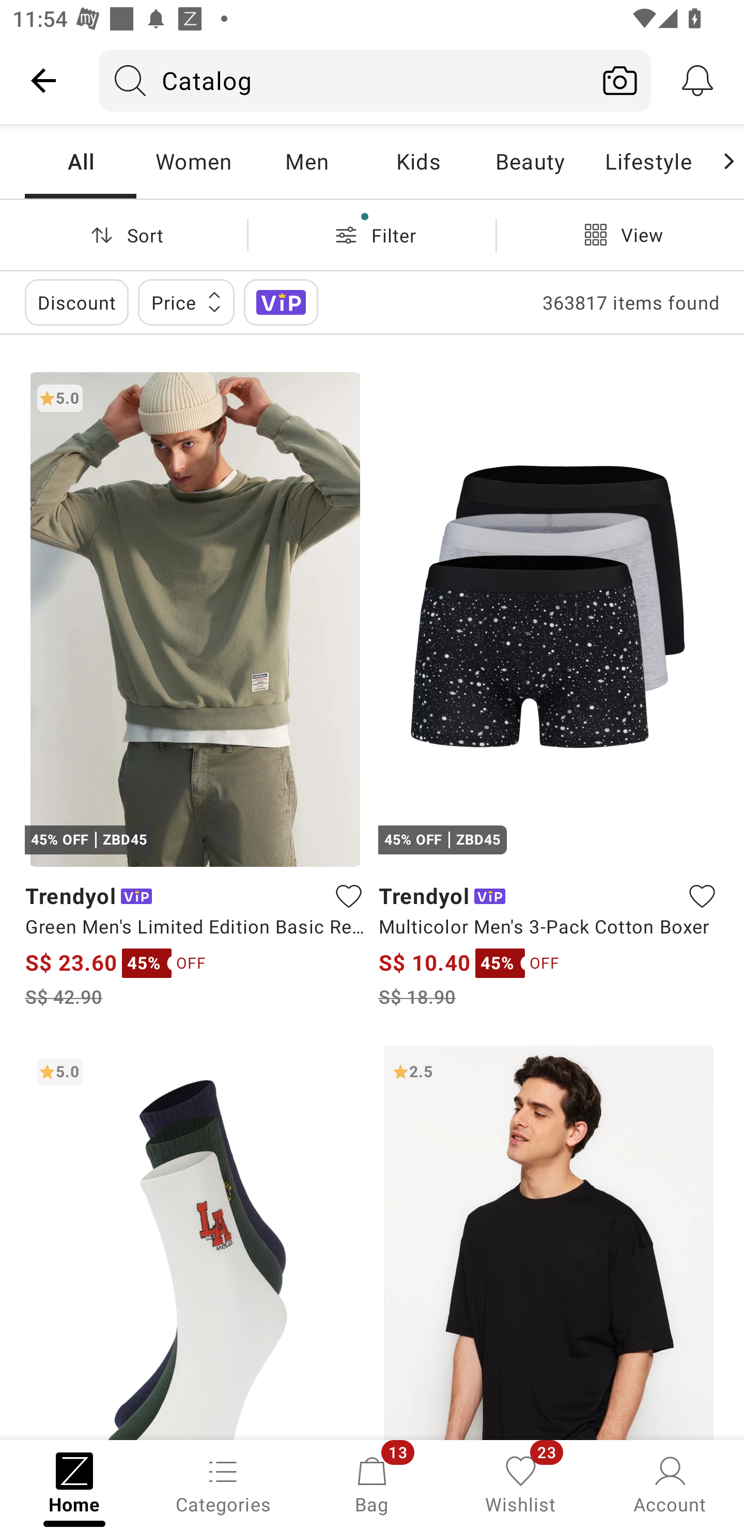 The height and width of the screenshot is (1530, 744). What do you see at coordinates (648, 161) in the screenshot?
I see `Lifestyle` at bounding box center [648, 161].